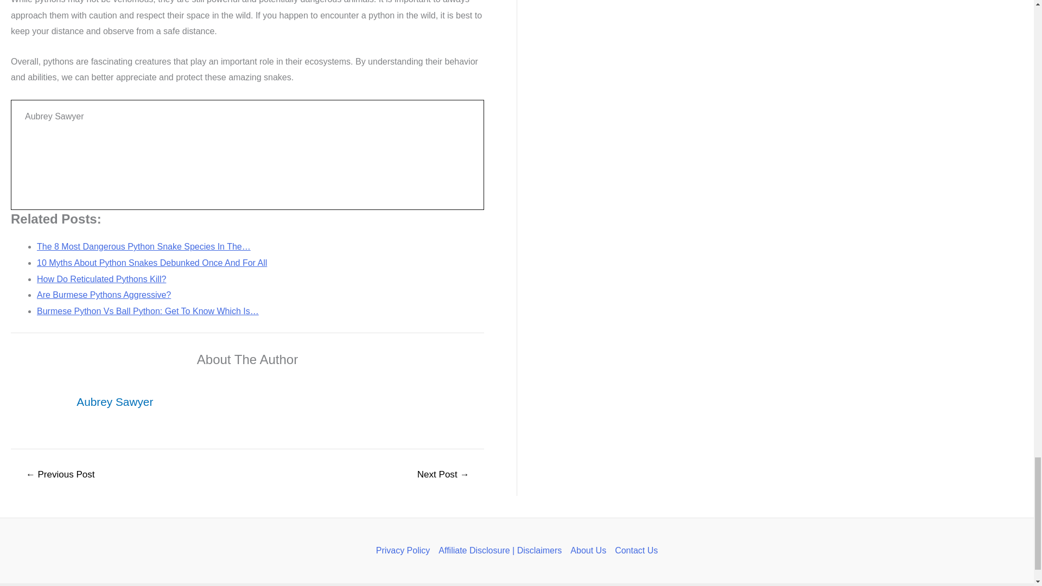  What do you see at coordinates (103, 294) in the screenshot?
I see `Are Burmese Pythons Aggressive?` at bounding box center [103, 294].